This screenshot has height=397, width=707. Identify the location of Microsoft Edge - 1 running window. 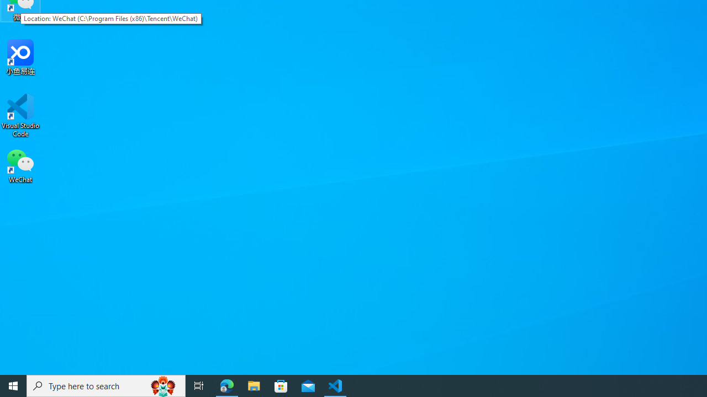
(227, 386).